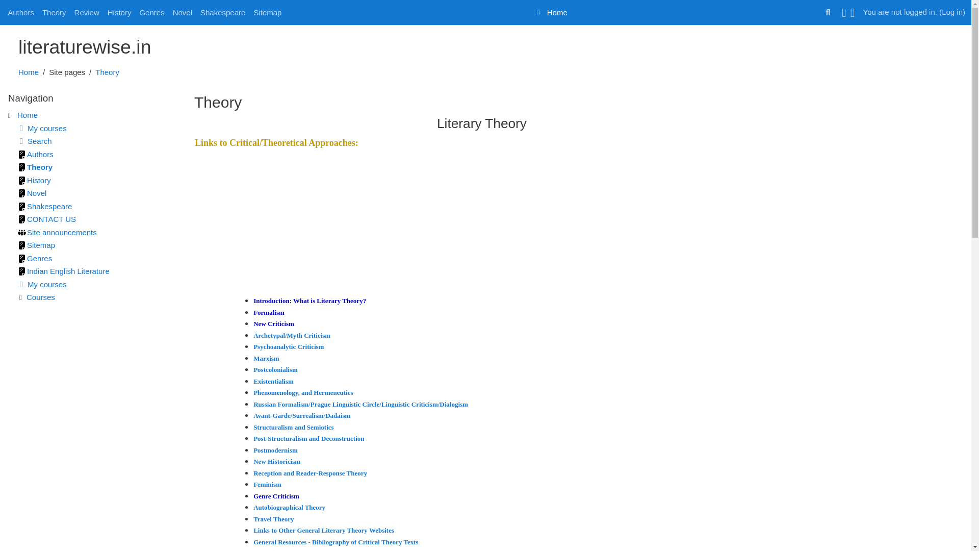 This screenshot has width=979, height=551. I want to click on Phenomenology, and Hermeneutics, so click(303, 392).